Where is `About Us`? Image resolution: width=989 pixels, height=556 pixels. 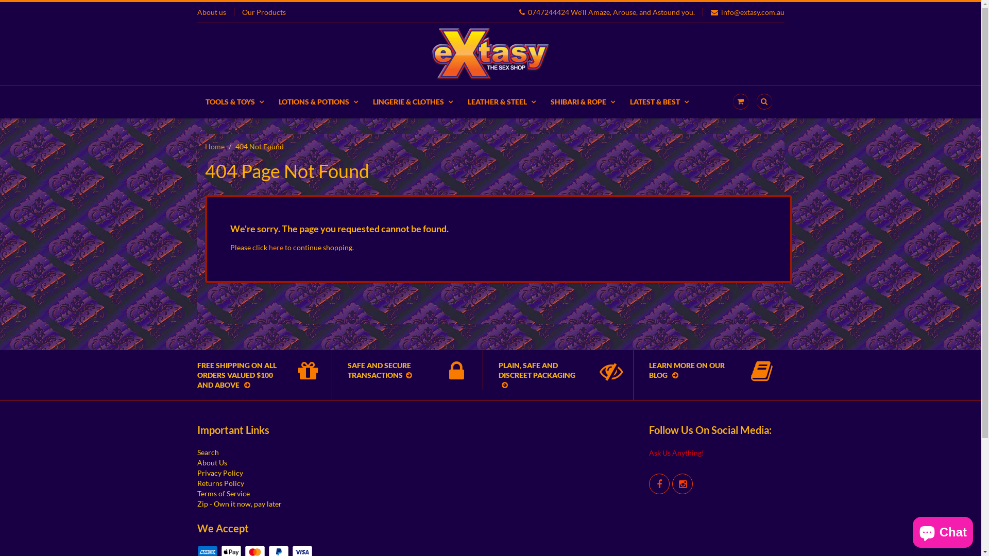
About Us is located at coordinates (212, 462).